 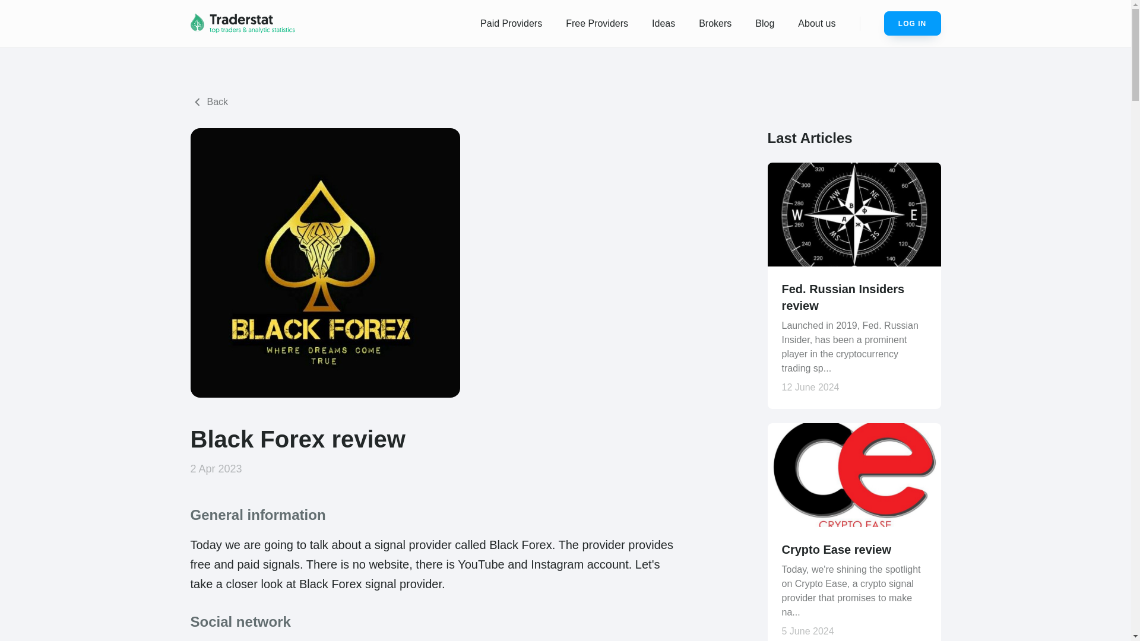 What do you see at coordinates (663, 24) in the screenshot?
I see `Ideas` at bounding box center [663, 24].